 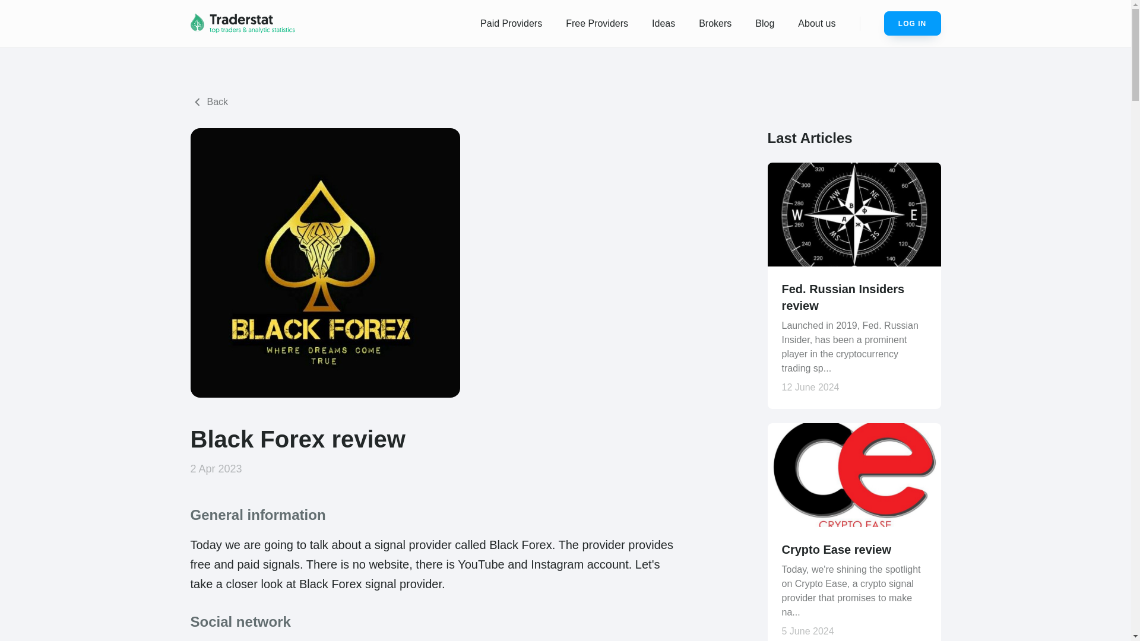 What do you see at coordinates (663, 24) in the screenshot?
I see `Ideas` at bounding box center [663, 24].